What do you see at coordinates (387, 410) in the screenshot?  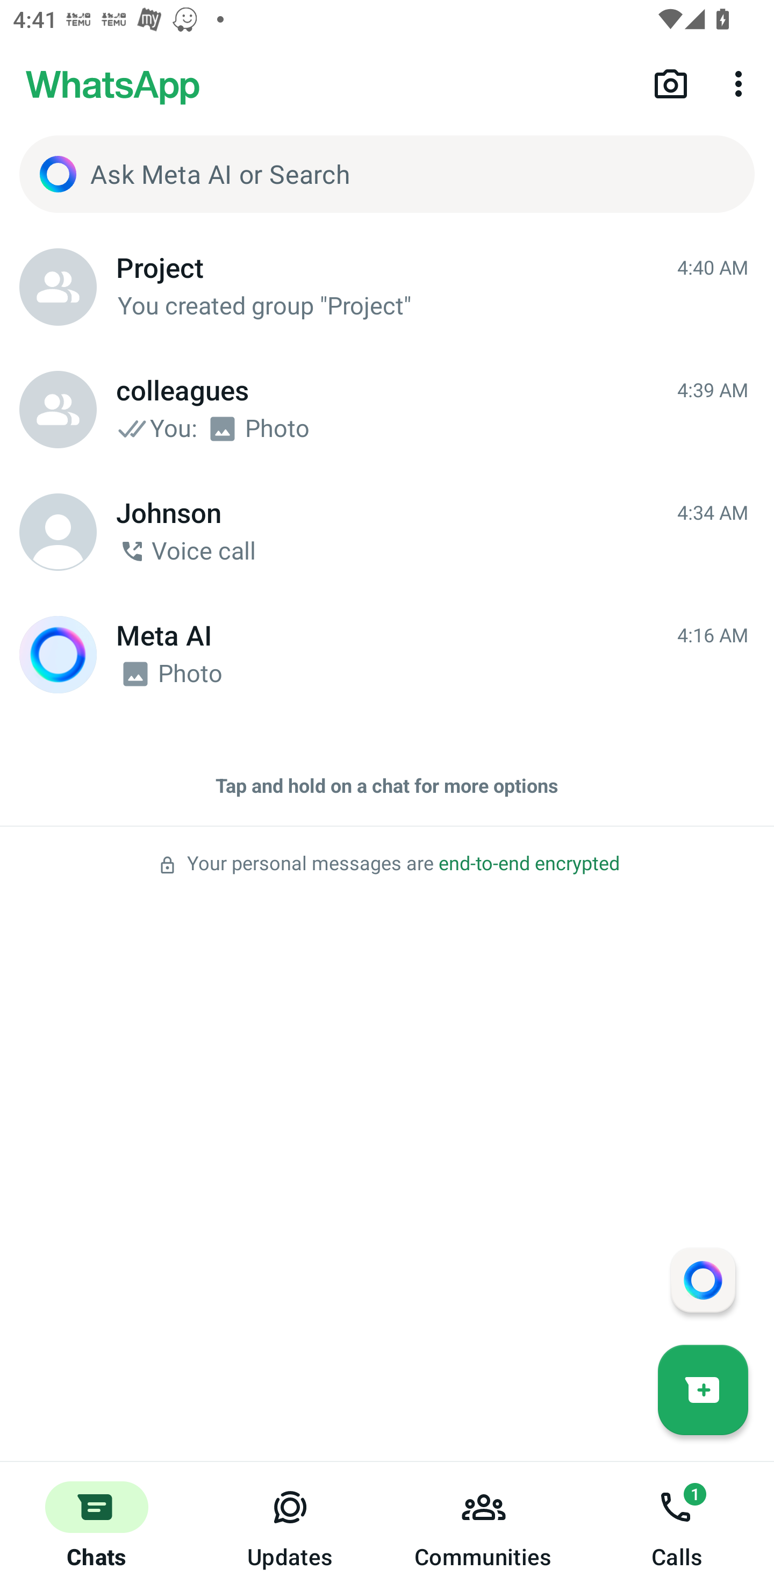 I see `colleagues colleagues 4:39 AM 4:39 AM You:  Photo` at bounding box center [387, 410].